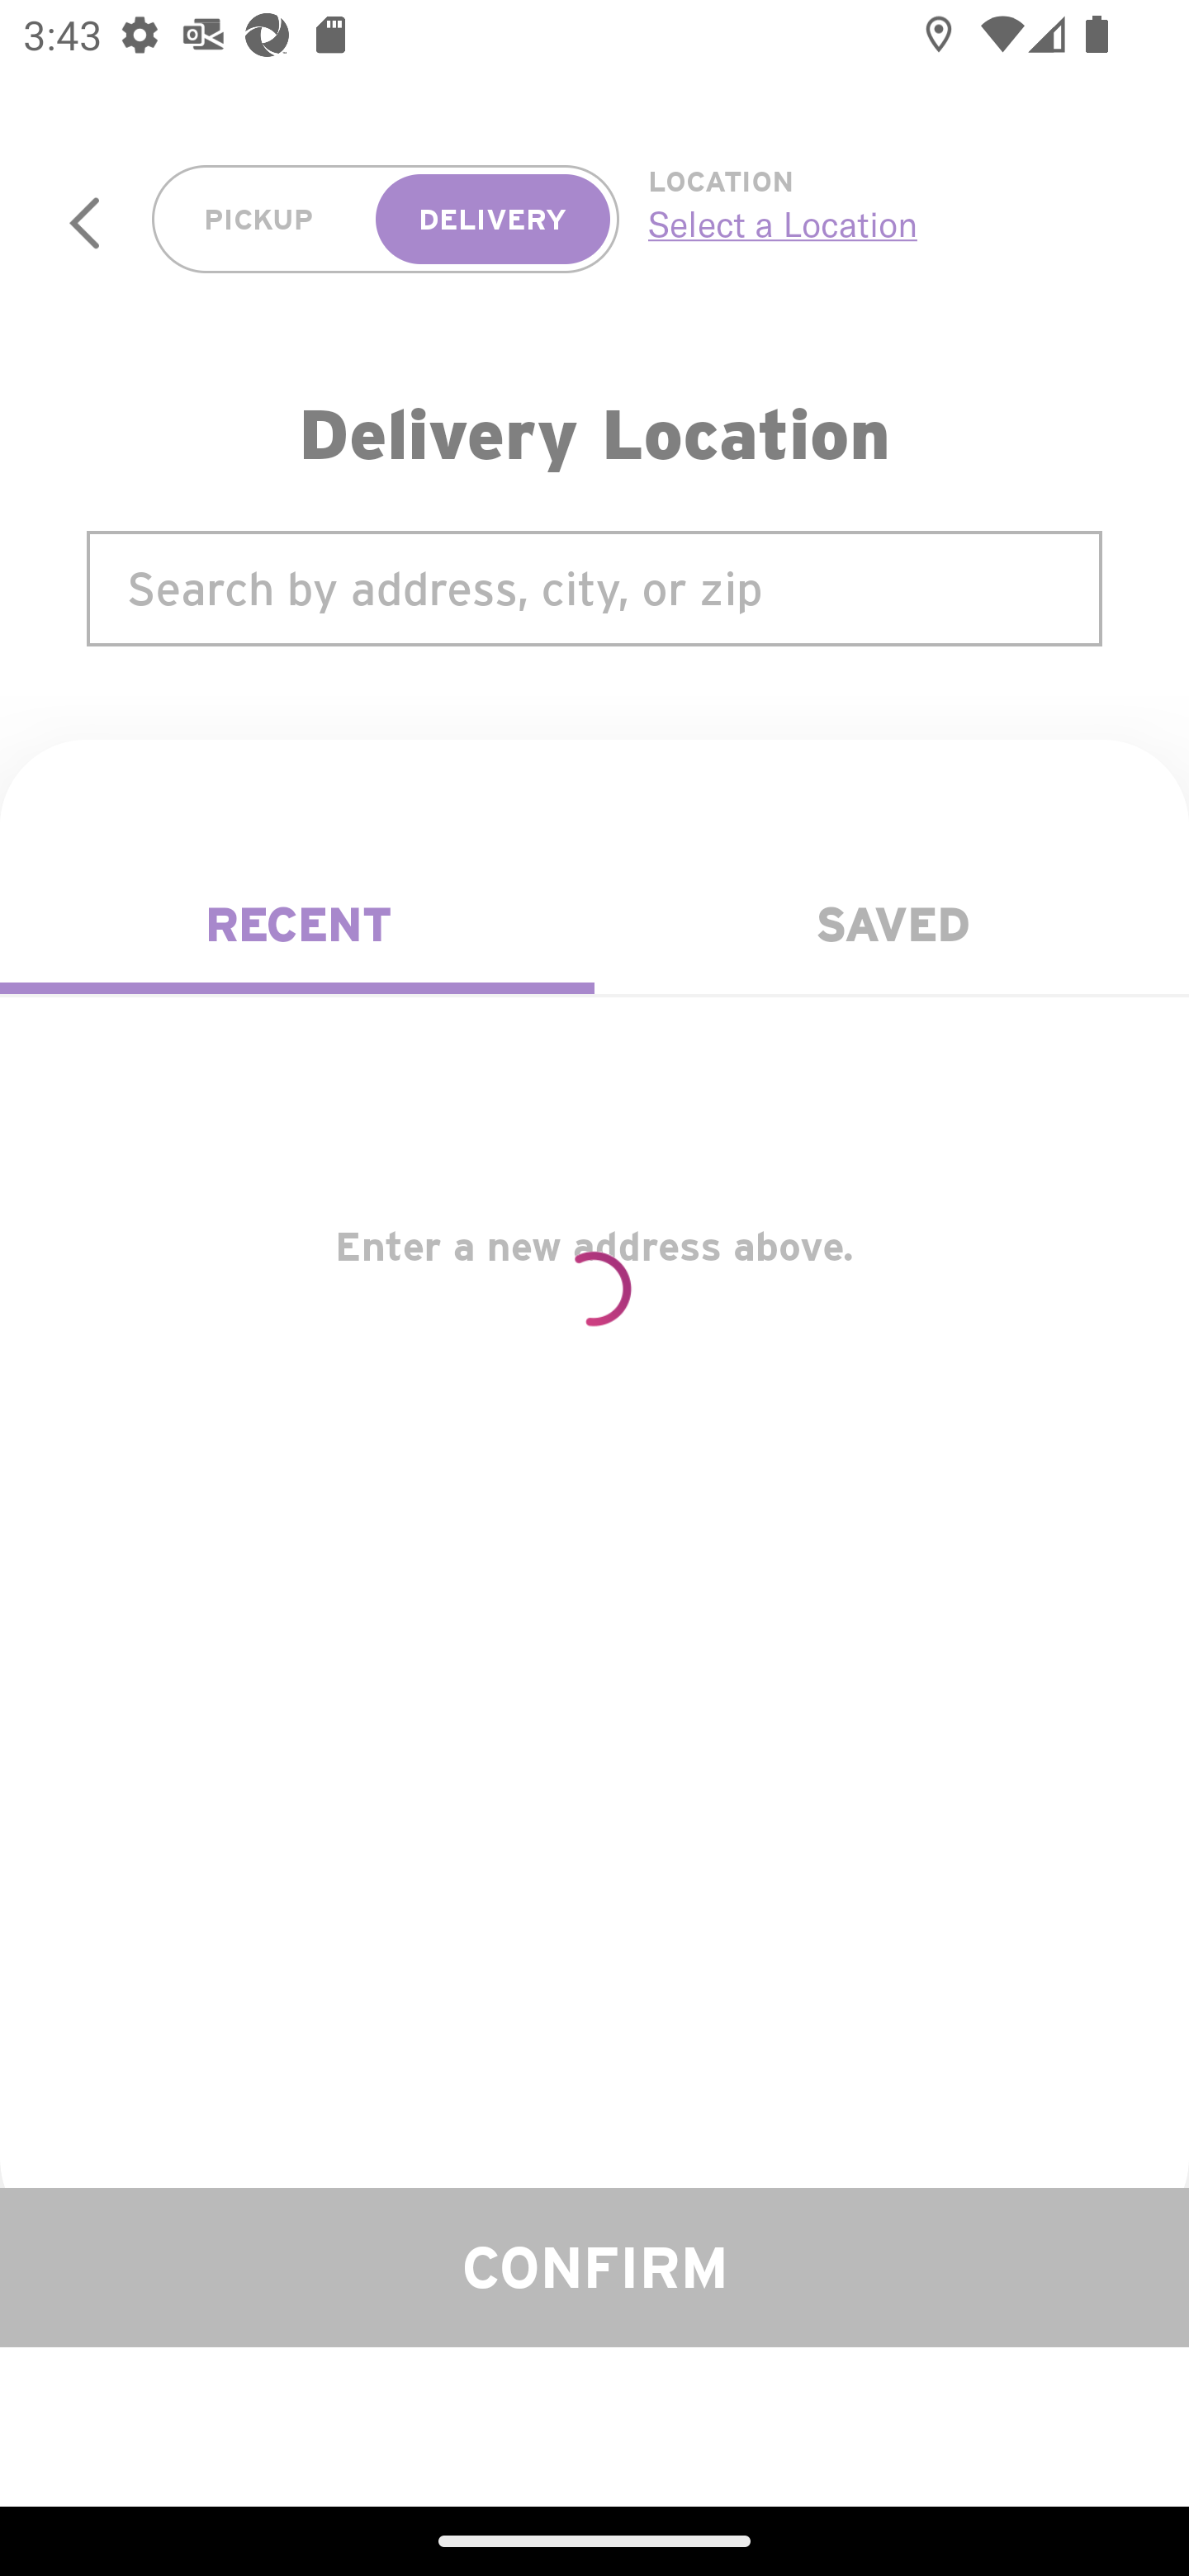 The height and width of the screenshot is (2576, 1189). Describe the element at coordinates (882, 224) in the screenshot. I see `Select a Location` at that location.